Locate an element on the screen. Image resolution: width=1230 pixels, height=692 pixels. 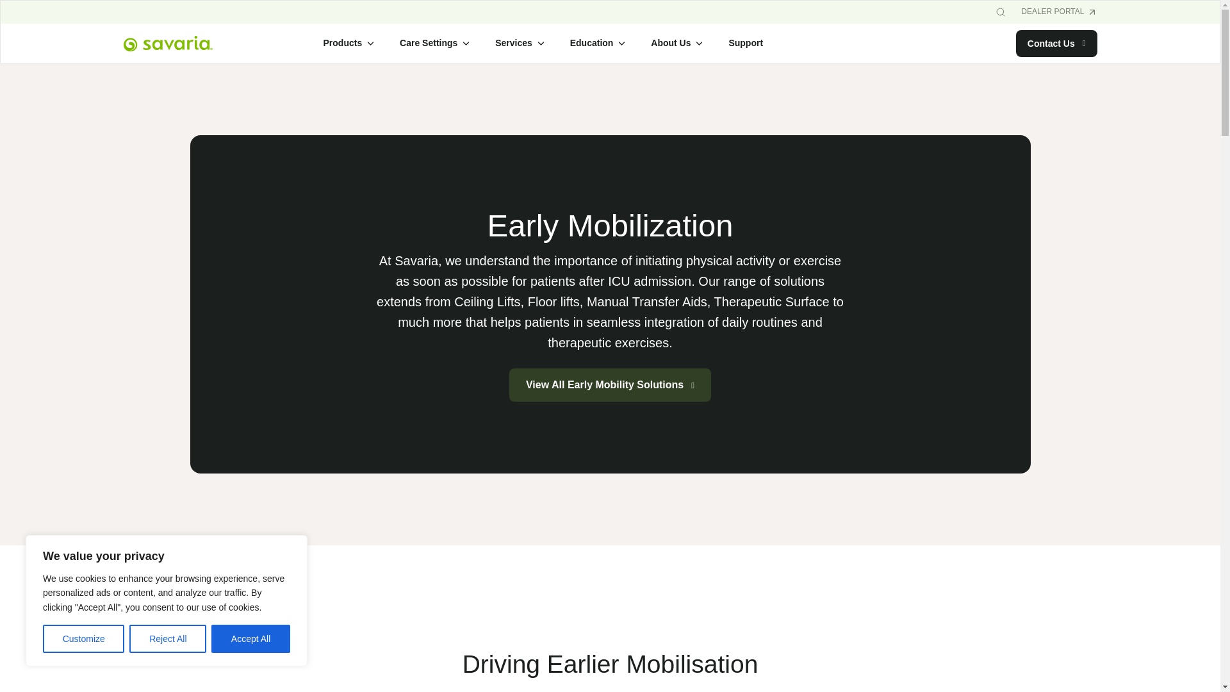
Accept All is located at coordinates (251, 639).